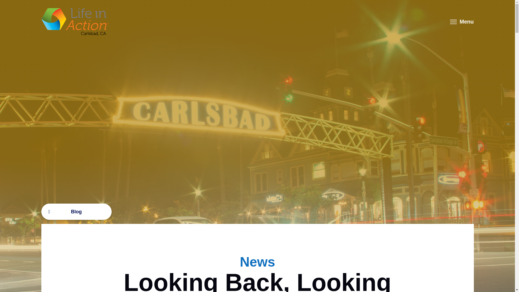 This screenshot has height=292, width=519. Describe the element at coordinates (462, 22) in the screenshot. I see `Menu` at that location.